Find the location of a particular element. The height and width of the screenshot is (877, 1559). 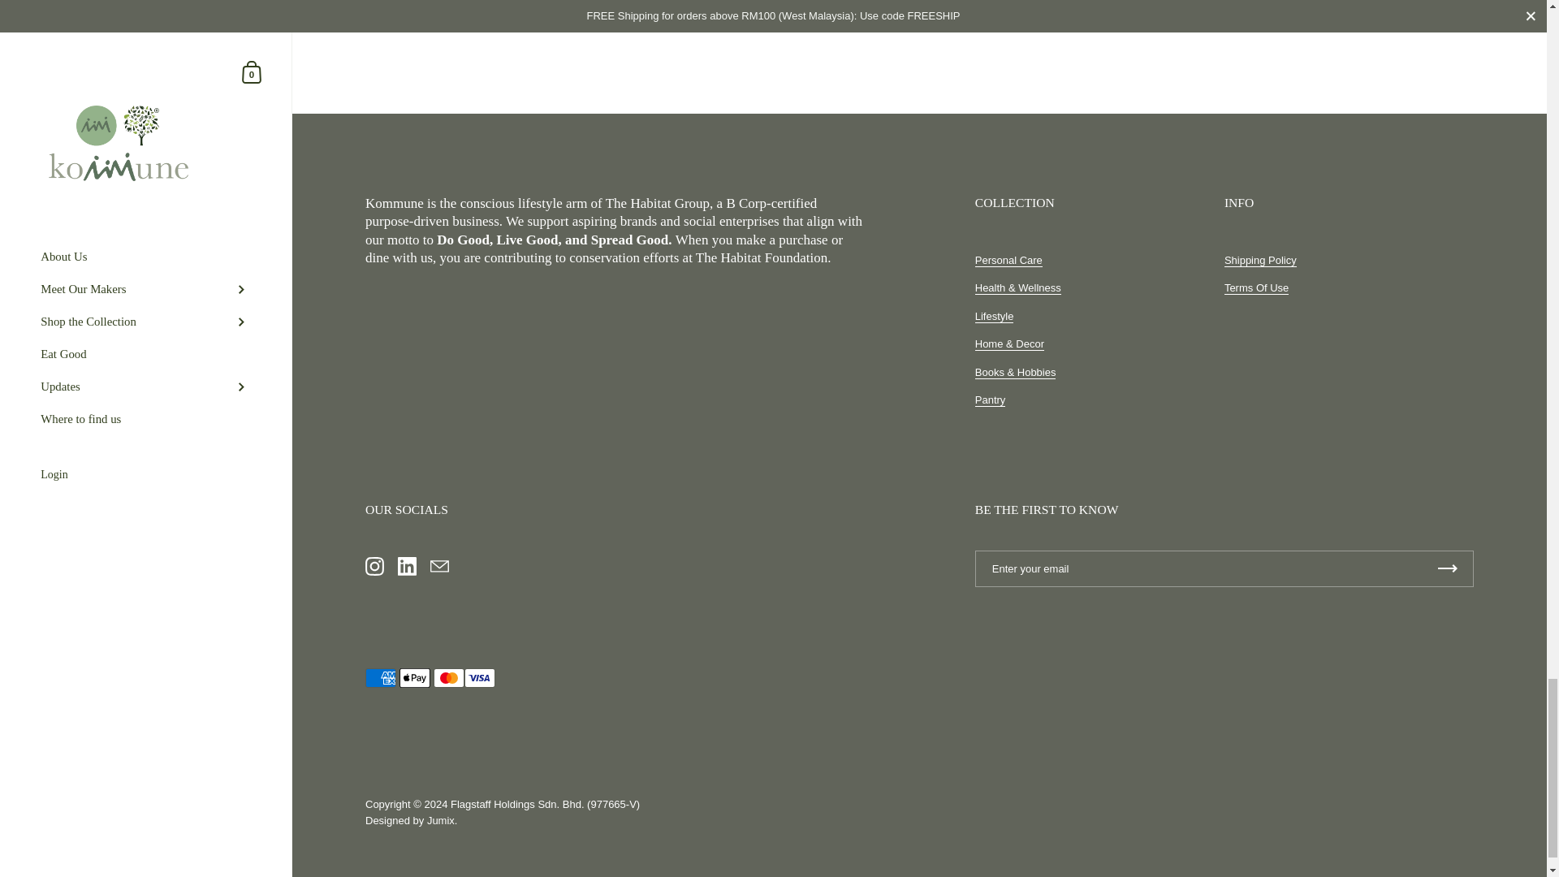

American Express is located at coordinates (380, 677).